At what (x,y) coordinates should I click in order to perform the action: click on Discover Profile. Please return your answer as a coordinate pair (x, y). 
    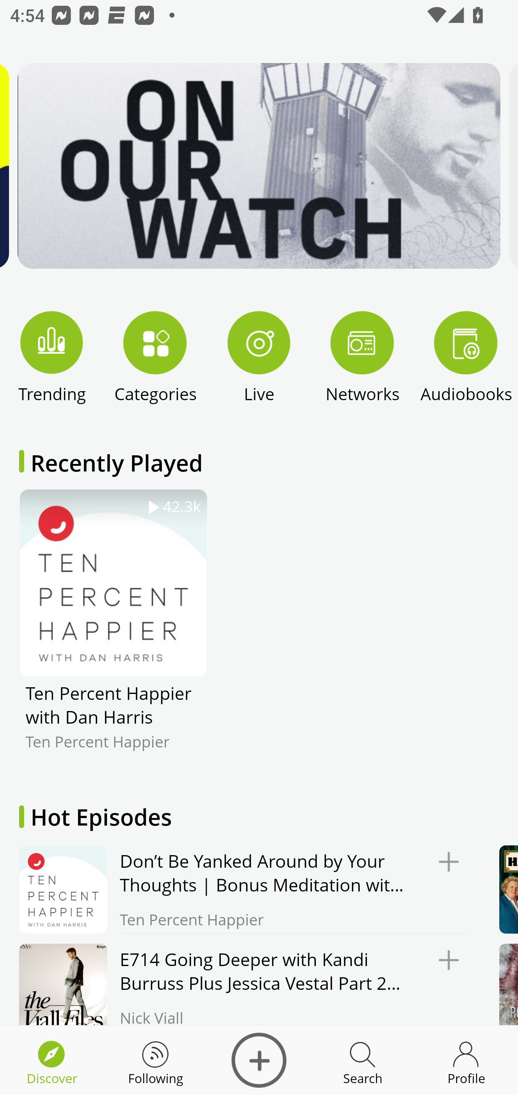
    Looking at the image, I should click on (466, 1060).